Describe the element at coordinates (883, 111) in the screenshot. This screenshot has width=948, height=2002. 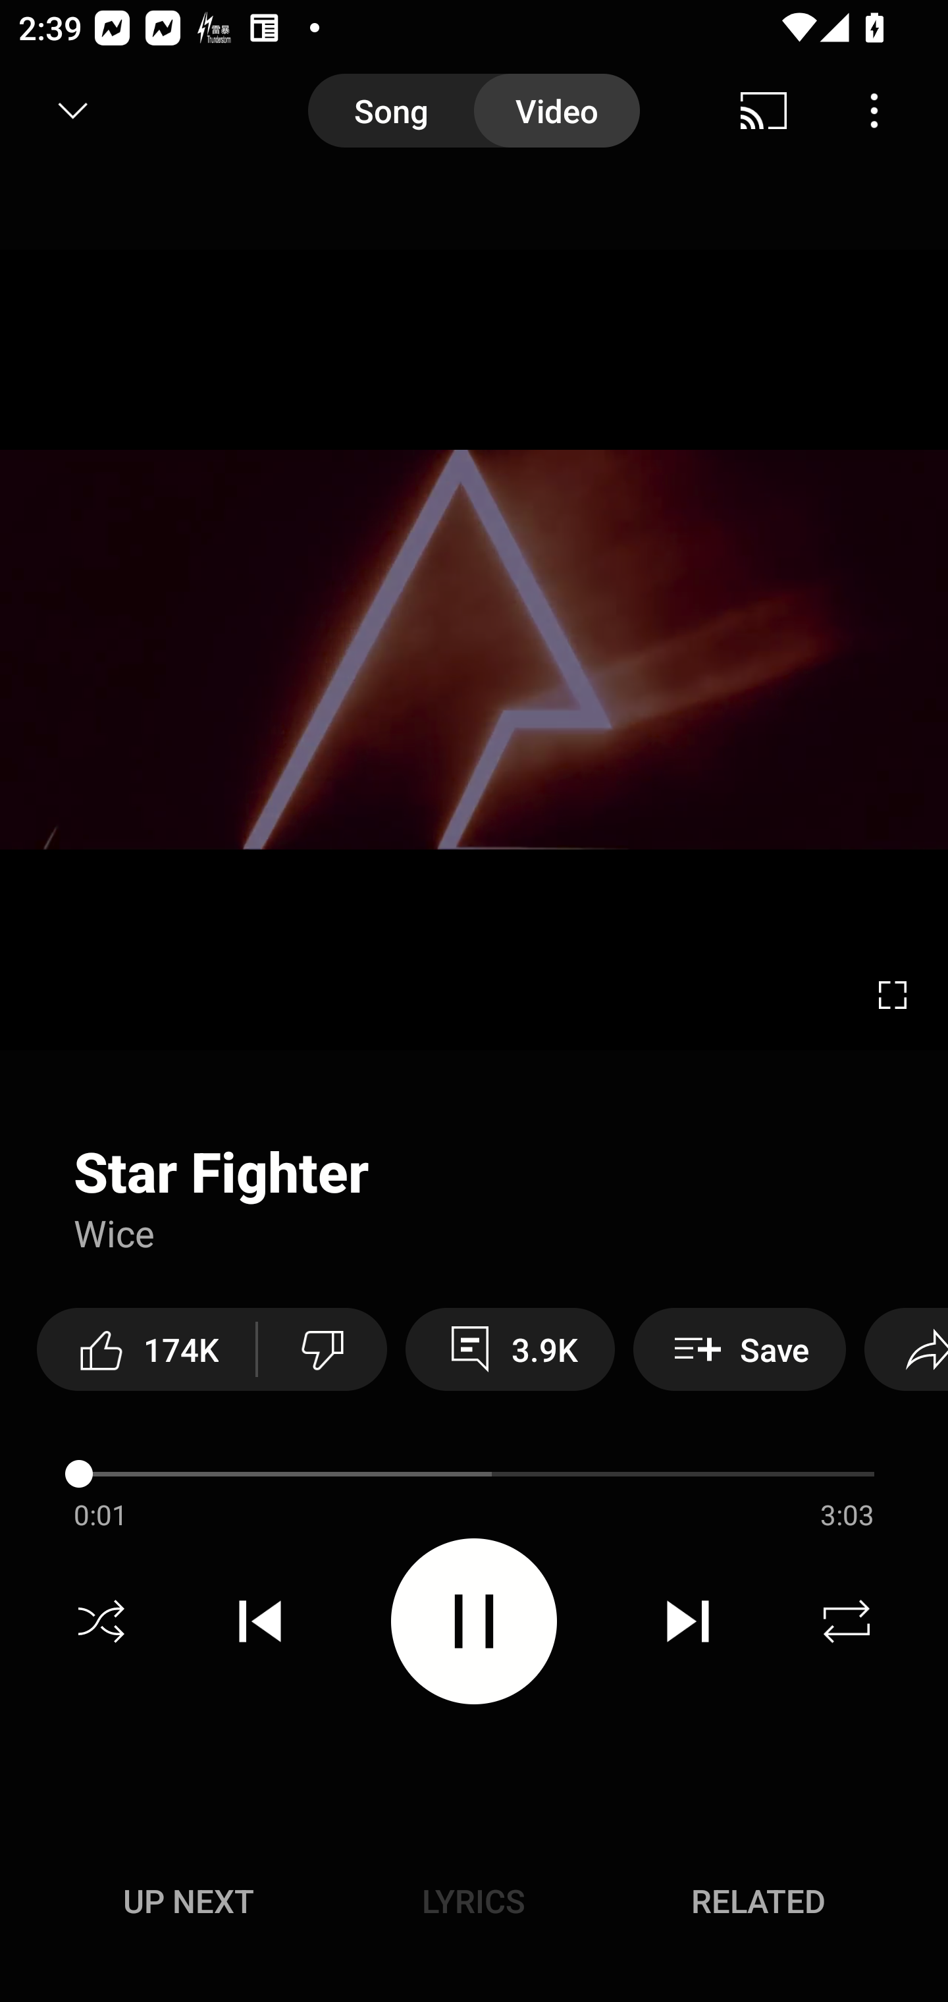
I see `Search` at that location.